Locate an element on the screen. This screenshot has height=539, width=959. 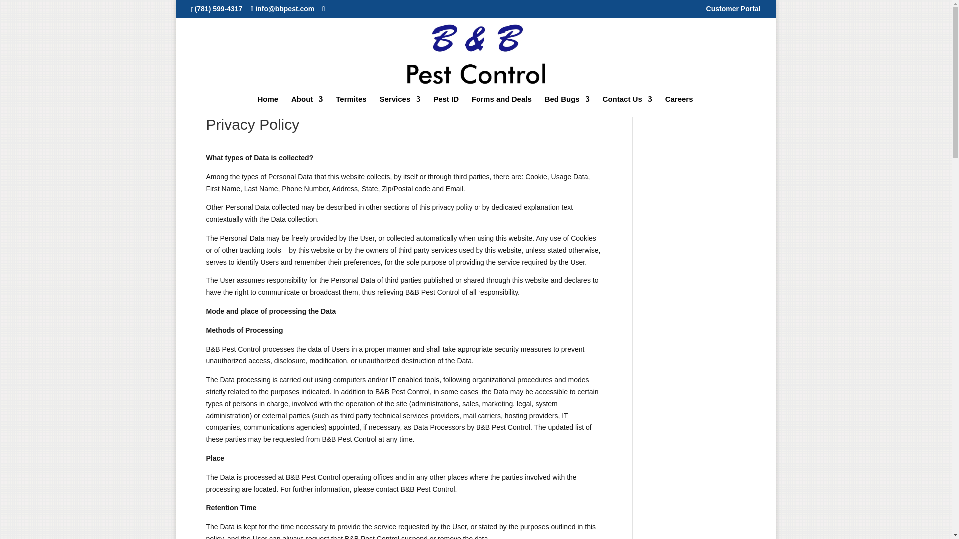
Termites is located at coordinates (351, 106).